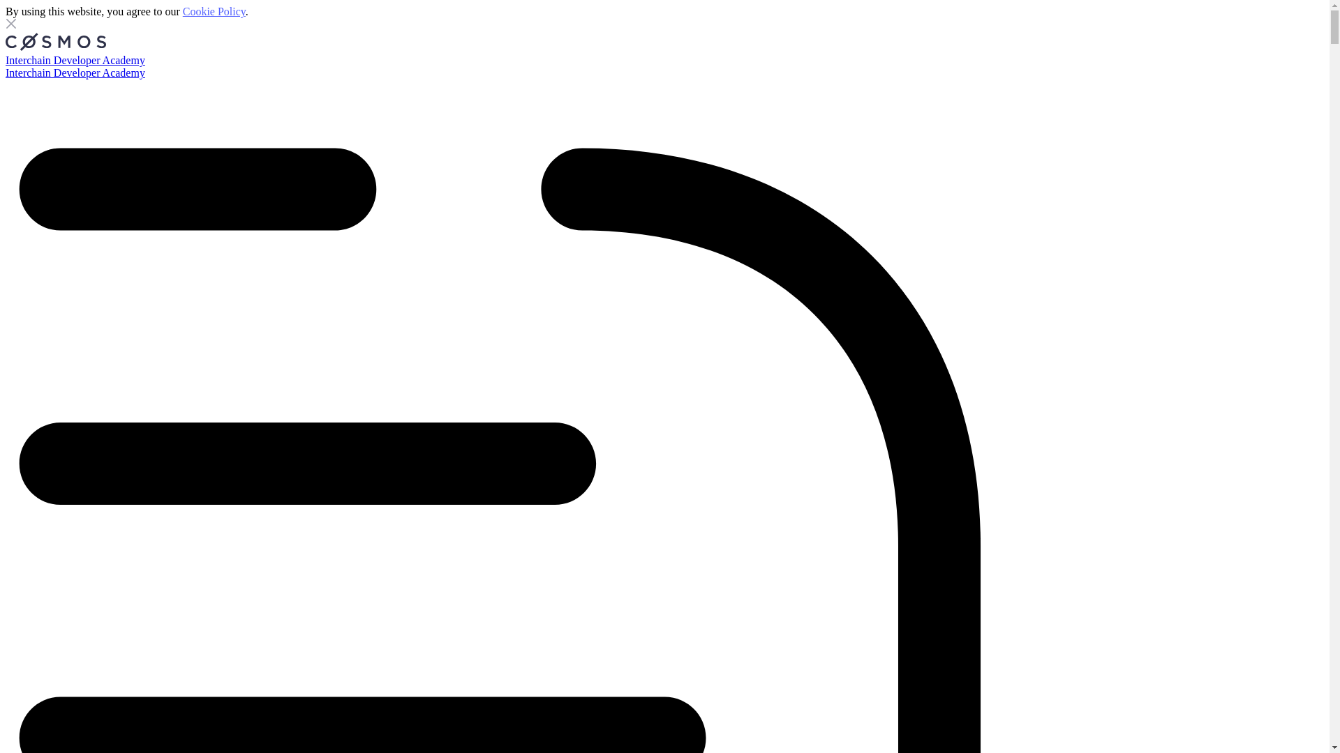 This screenshot has height=753, width=1340. What do you see at coordinates (214, 11) in the screenshot?
I see `Cookie Policy` at bounding box center [214, 11].